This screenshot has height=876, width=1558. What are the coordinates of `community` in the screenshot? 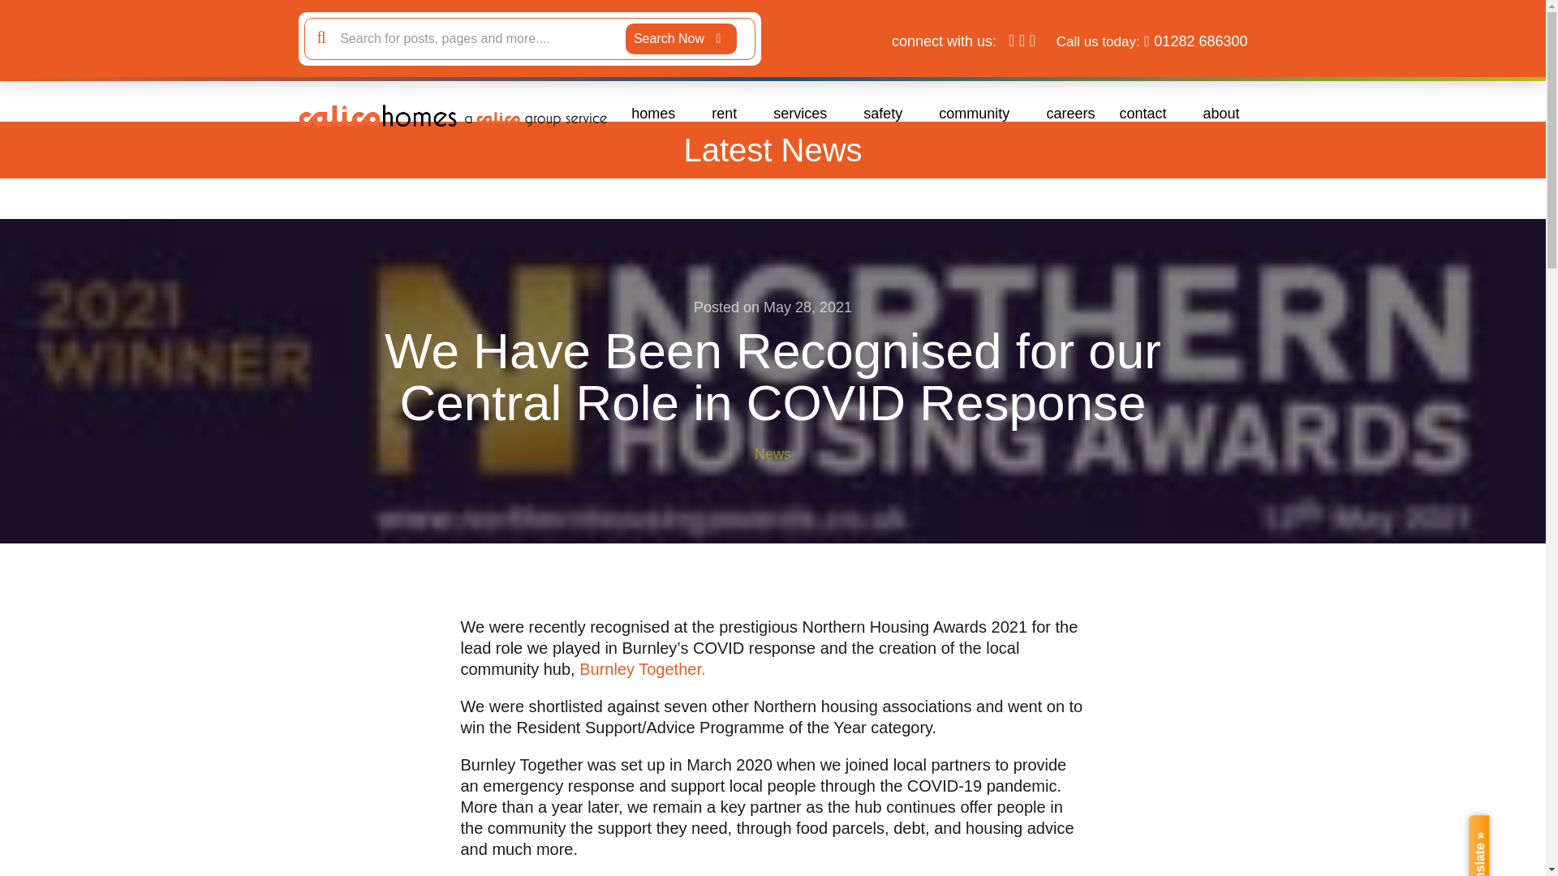 It's located at (980, 114).